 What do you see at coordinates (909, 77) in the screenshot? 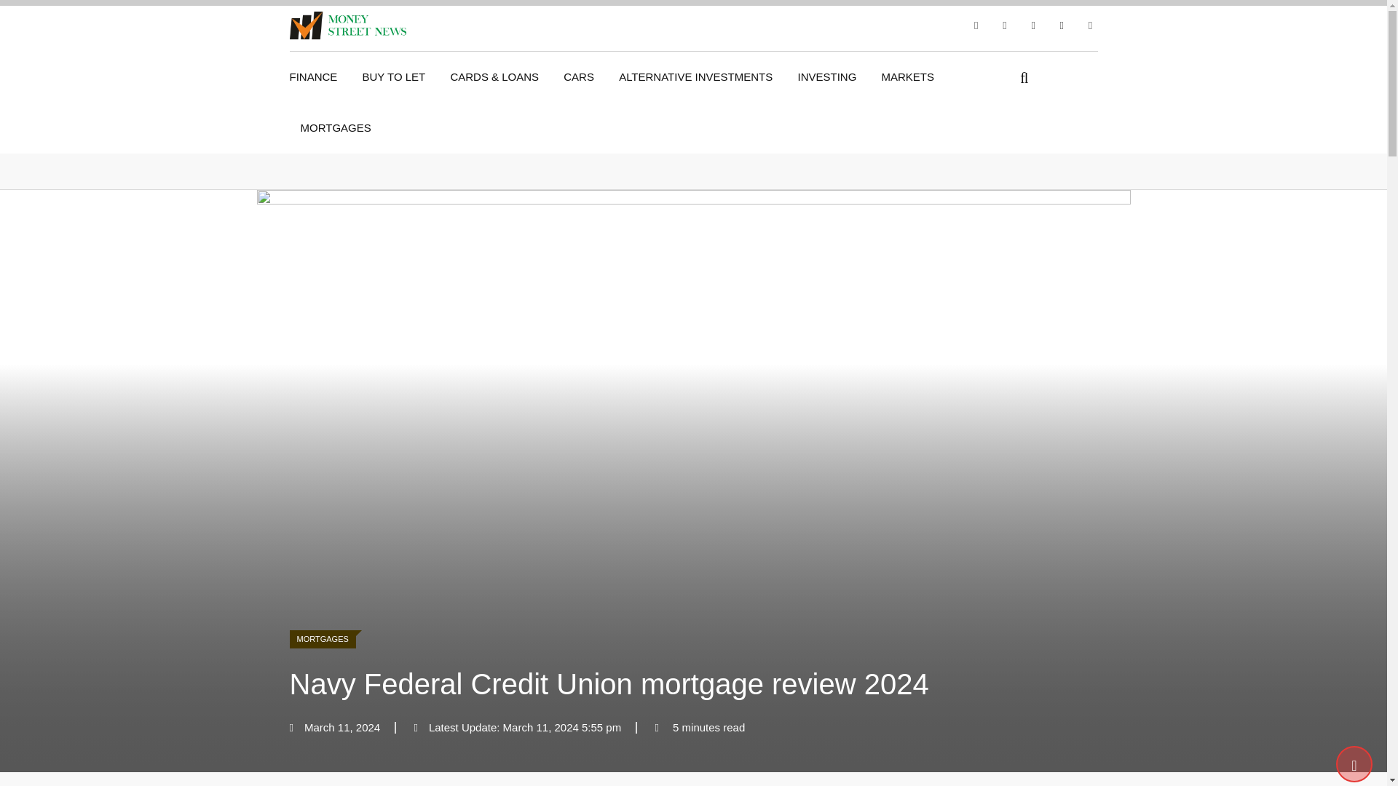
I see `MARKETS` at bounding box center [909, 77].